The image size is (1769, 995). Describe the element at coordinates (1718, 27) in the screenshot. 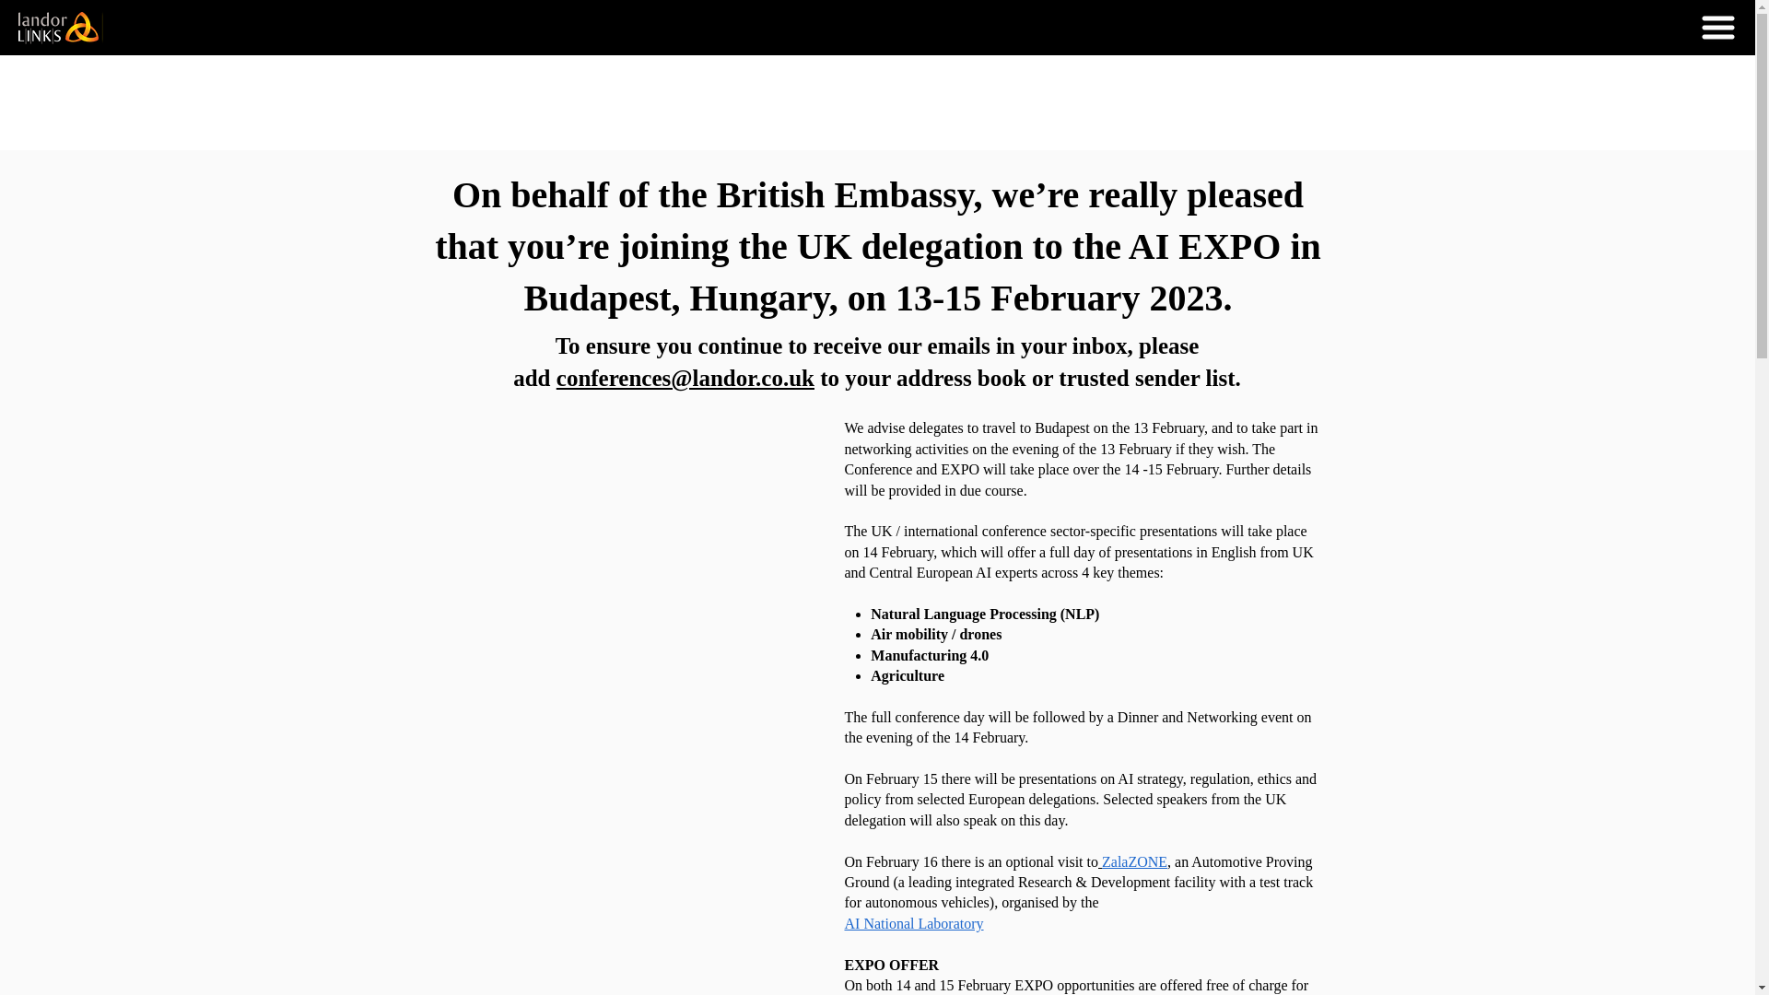

I see `Main Menu` at that location.